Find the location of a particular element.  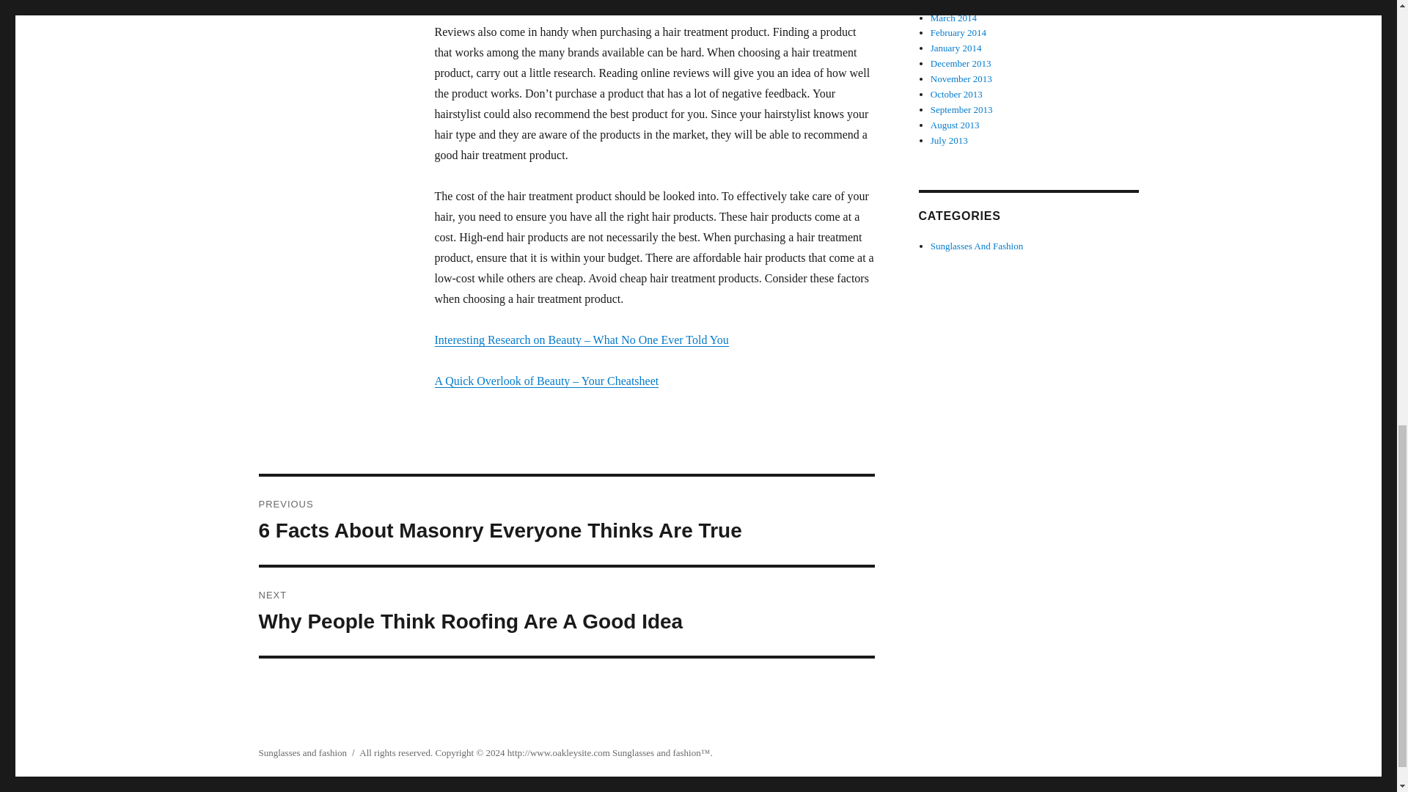

July 2013 is located at coordinates (956, 94).